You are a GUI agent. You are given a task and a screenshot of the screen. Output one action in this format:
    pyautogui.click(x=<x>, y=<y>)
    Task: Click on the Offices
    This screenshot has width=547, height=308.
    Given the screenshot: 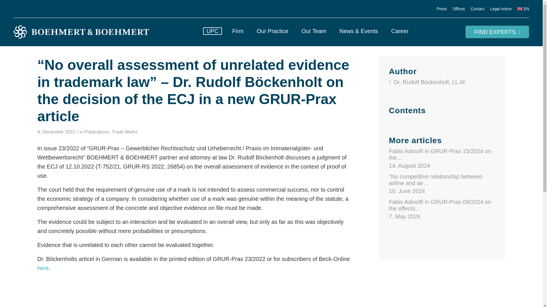 What is the action you would take?
    pyautogui.click(x=459, y=9)
    